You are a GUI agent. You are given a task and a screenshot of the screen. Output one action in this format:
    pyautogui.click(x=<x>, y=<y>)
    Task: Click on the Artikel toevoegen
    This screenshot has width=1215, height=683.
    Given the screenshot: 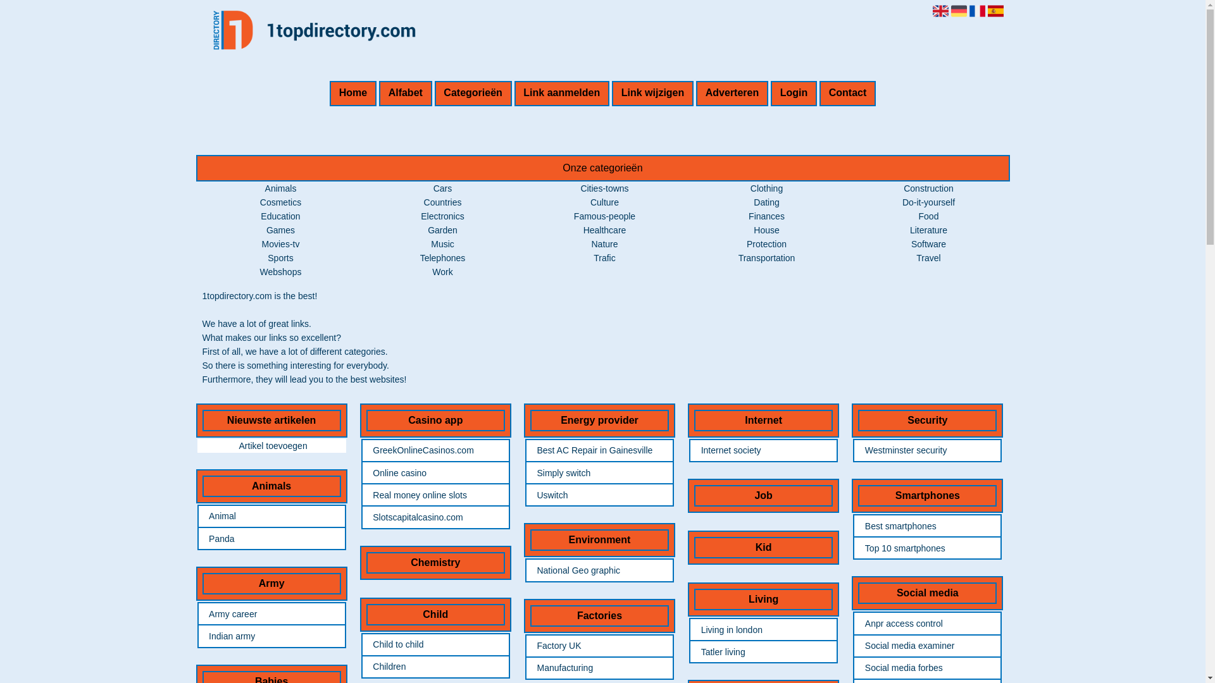 What is the action you would take?
    pyautogui.click(x=272, y=446)
    